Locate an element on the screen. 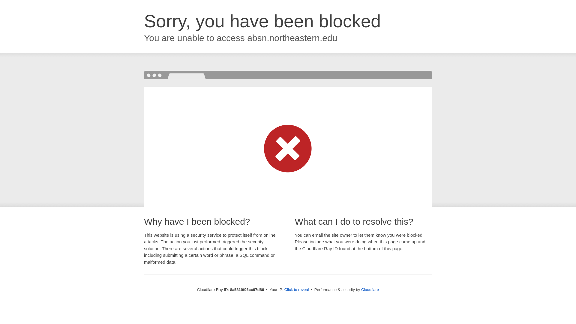 This screenshot has width=576, height=324. Cloudflare is located at coordinates (370, 289).